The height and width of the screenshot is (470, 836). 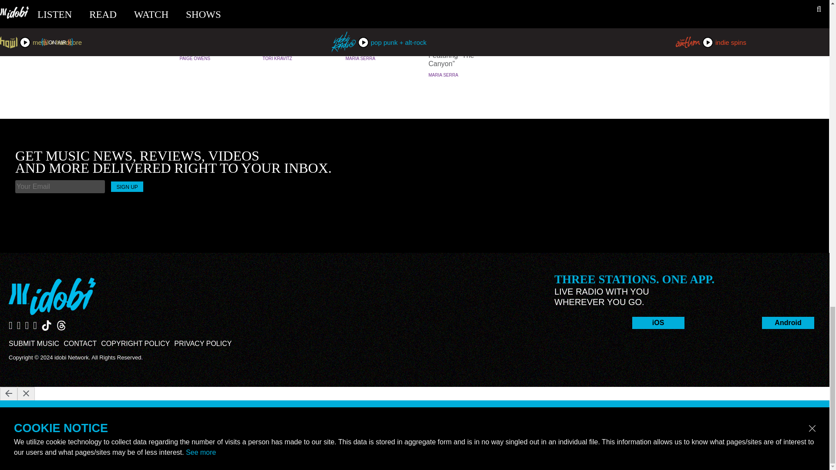 I want to click on Tori Kravitz, so click(x=277, y=58).